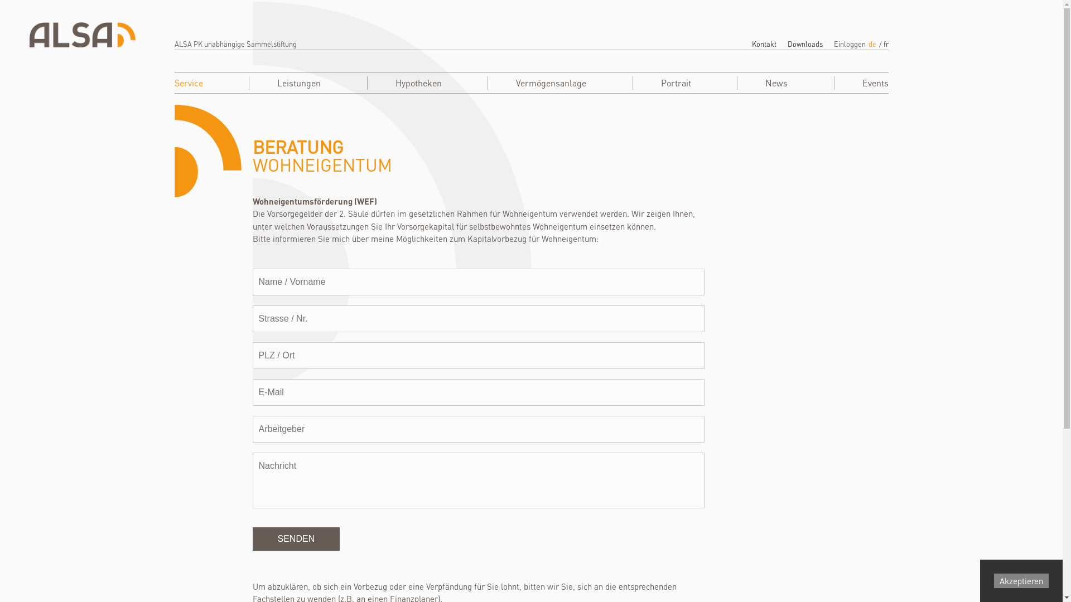  Describe the element at coordinates (418, 83) in the screenshot. I see `Hypotheken` at that location.